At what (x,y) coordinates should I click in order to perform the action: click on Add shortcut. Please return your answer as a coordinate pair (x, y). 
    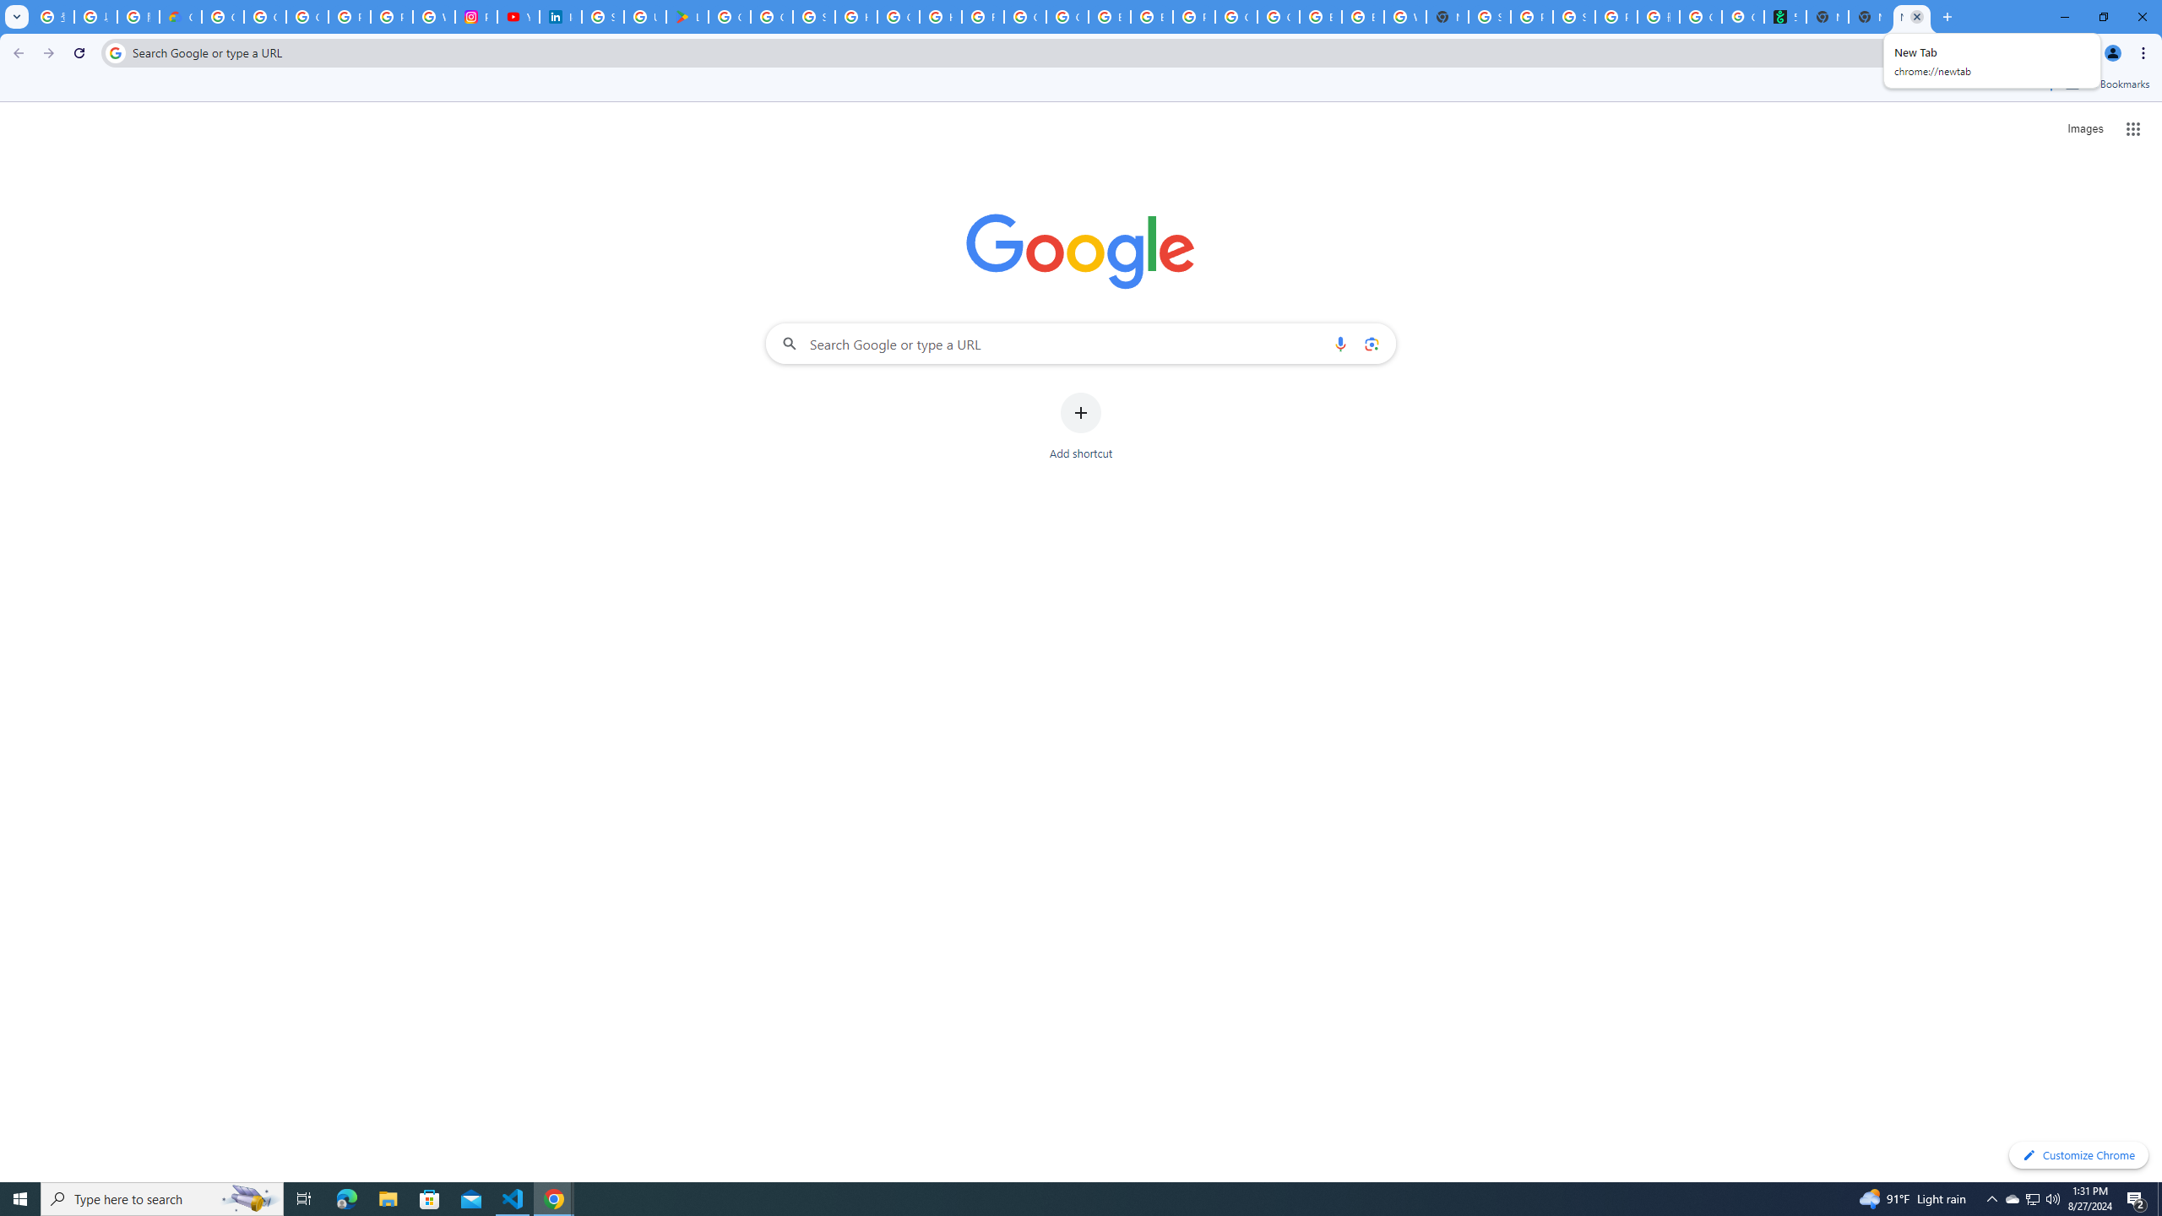
    Looking at the image, I should click on (1081, 426).